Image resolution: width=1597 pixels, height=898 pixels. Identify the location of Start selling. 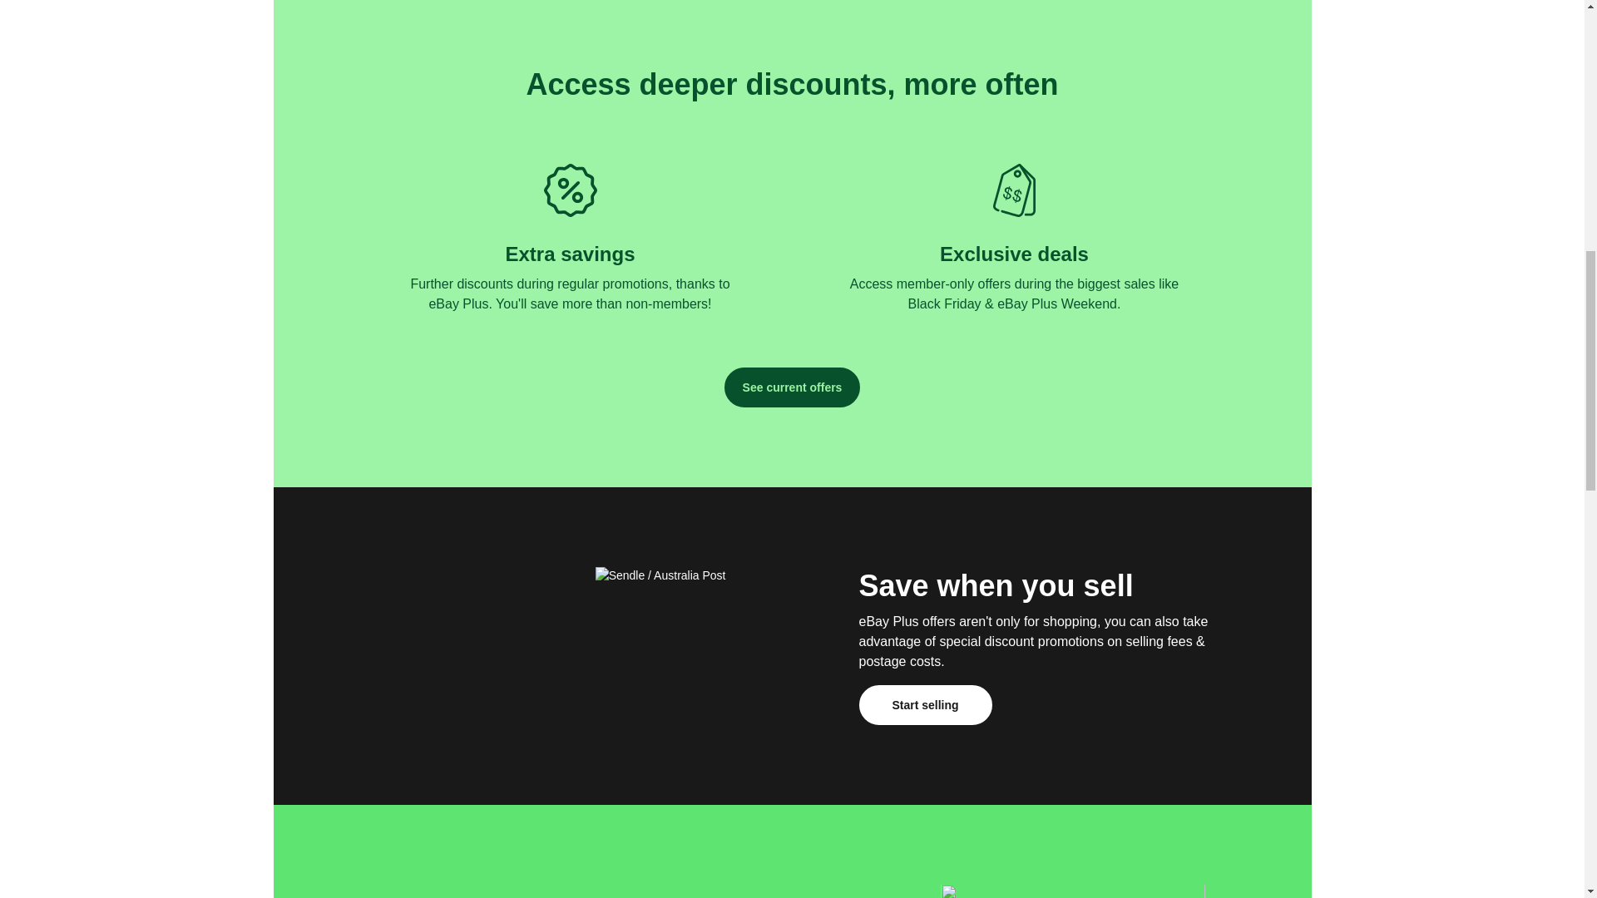
(925, 705).